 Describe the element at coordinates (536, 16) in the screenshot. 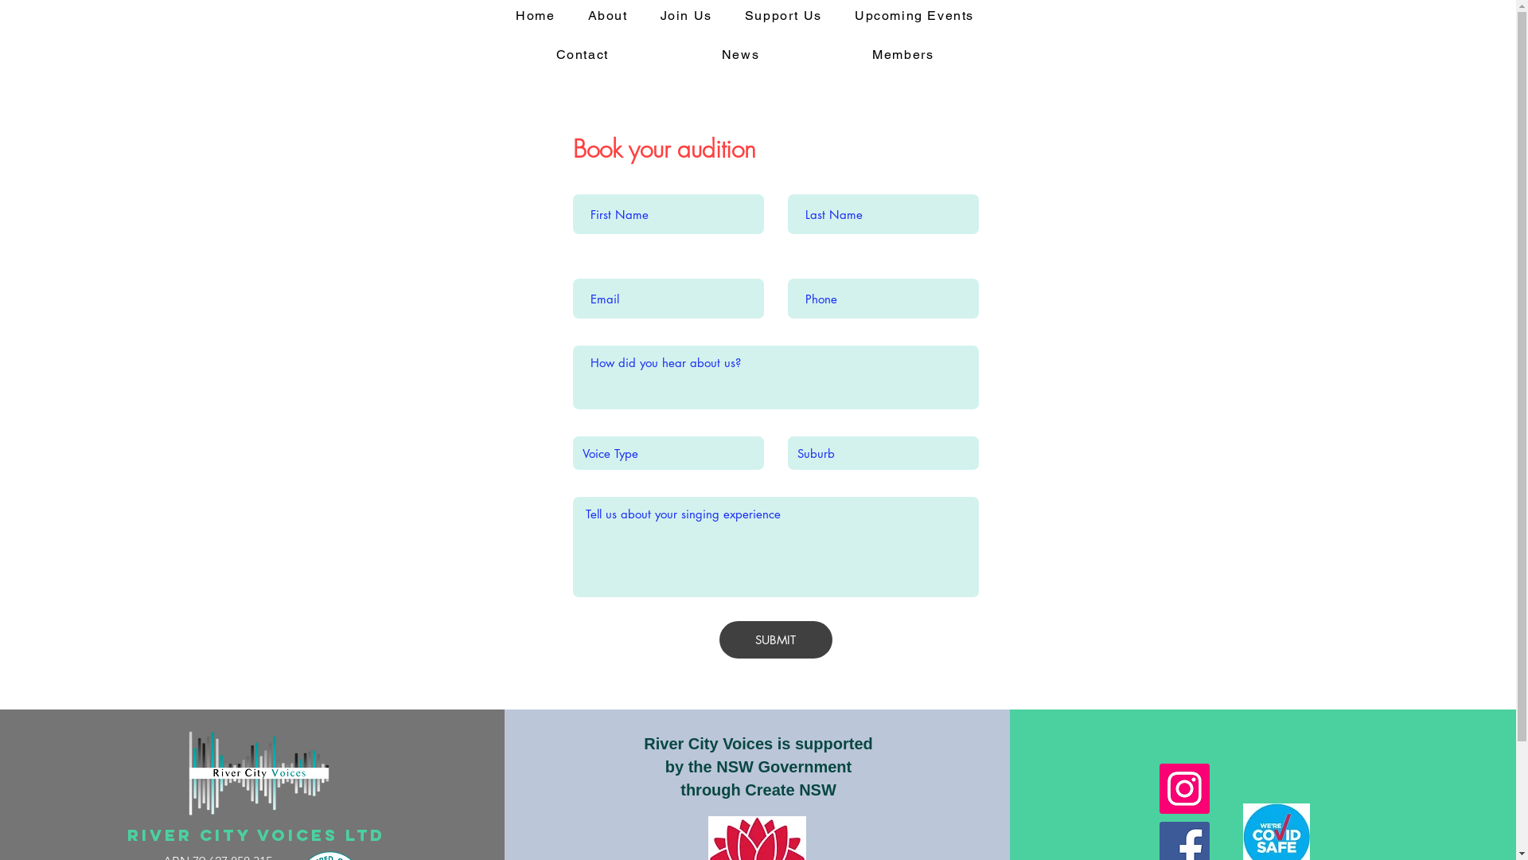

I see `Home` at that location.